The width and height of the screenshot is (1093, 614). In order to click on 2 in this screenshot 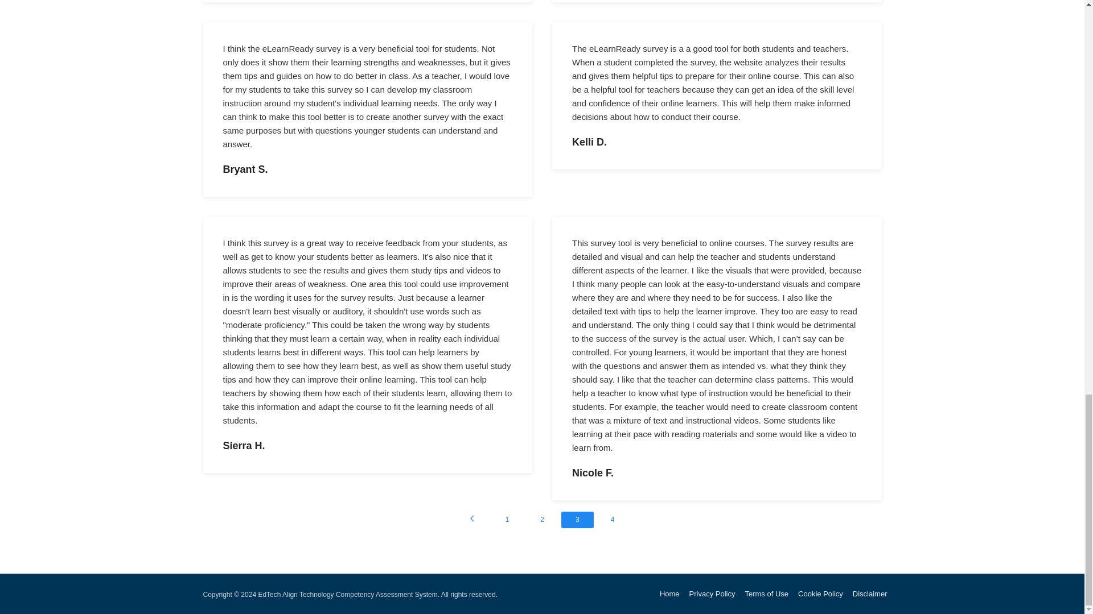, I will do `click(542, 520)`.